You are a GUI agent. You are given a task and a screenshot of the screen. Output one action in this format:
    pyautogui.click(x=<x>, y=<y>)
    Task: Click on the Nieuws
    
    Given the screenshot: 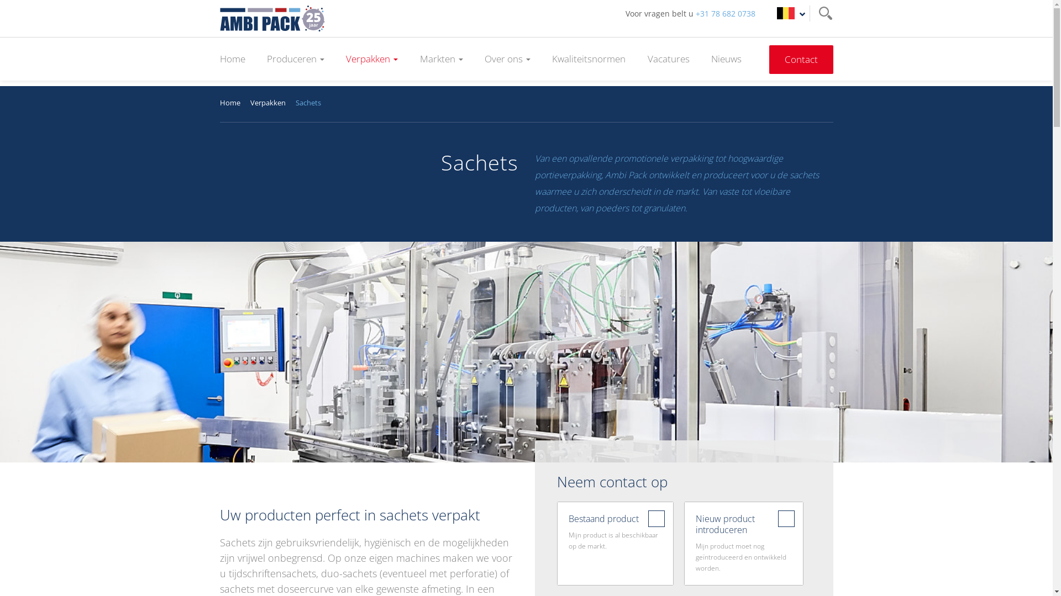 What is the action you would take?
    pyautogui.click(x=726, y=59)
    